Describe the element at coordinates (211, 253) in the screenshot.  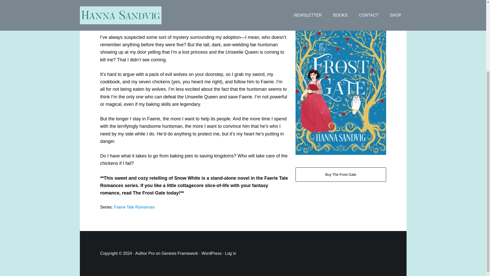
I see `WordPress` at that location.